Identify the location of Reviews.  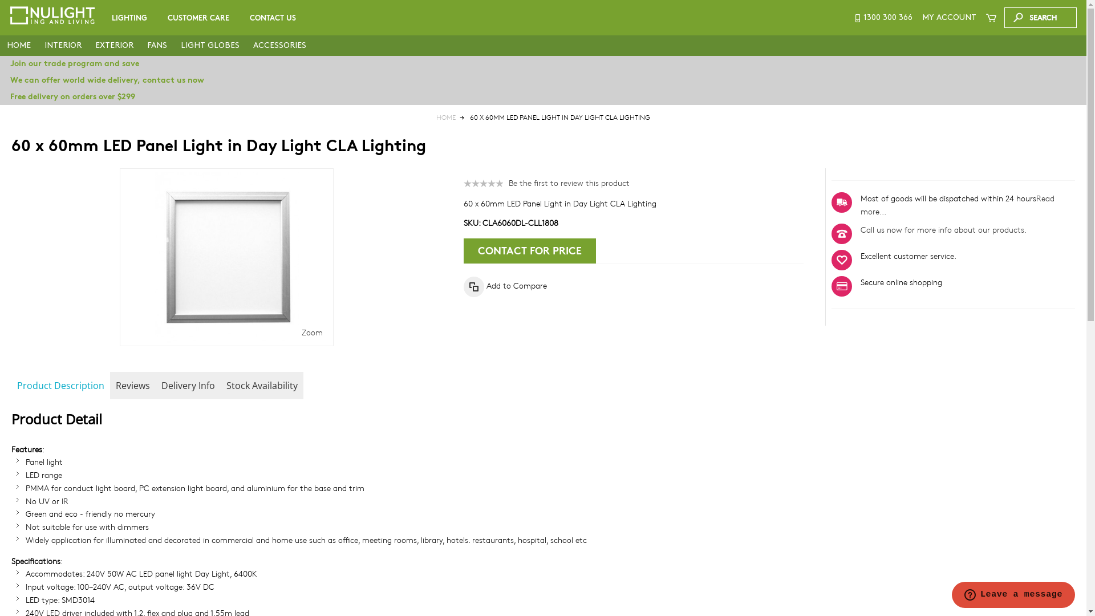
(133, 386).